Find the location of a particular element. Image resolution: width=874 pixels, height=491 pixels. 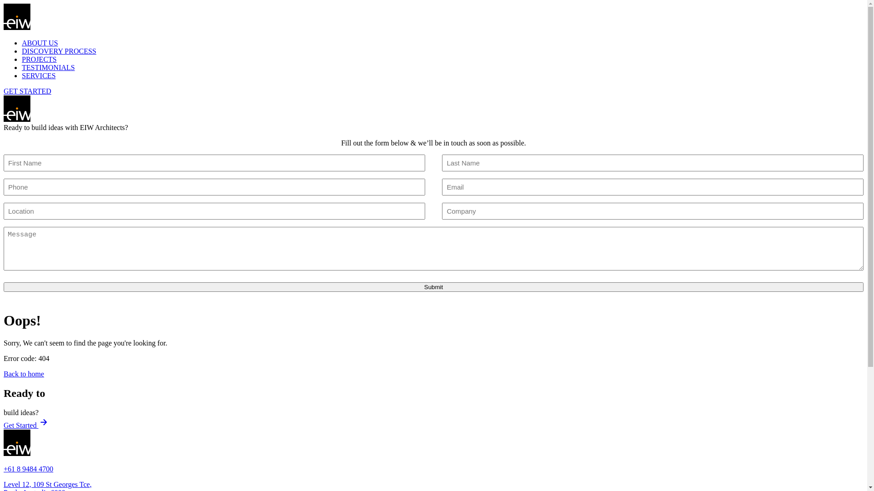

Submit is located at coordinates (433, 287).